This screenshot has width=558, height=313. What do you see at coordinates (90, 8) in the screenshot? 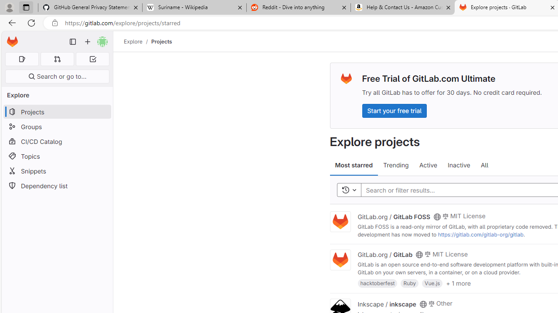
I see `GitHub General Privacy Statement - GitHub Docs` at bounding box center [90, 8].